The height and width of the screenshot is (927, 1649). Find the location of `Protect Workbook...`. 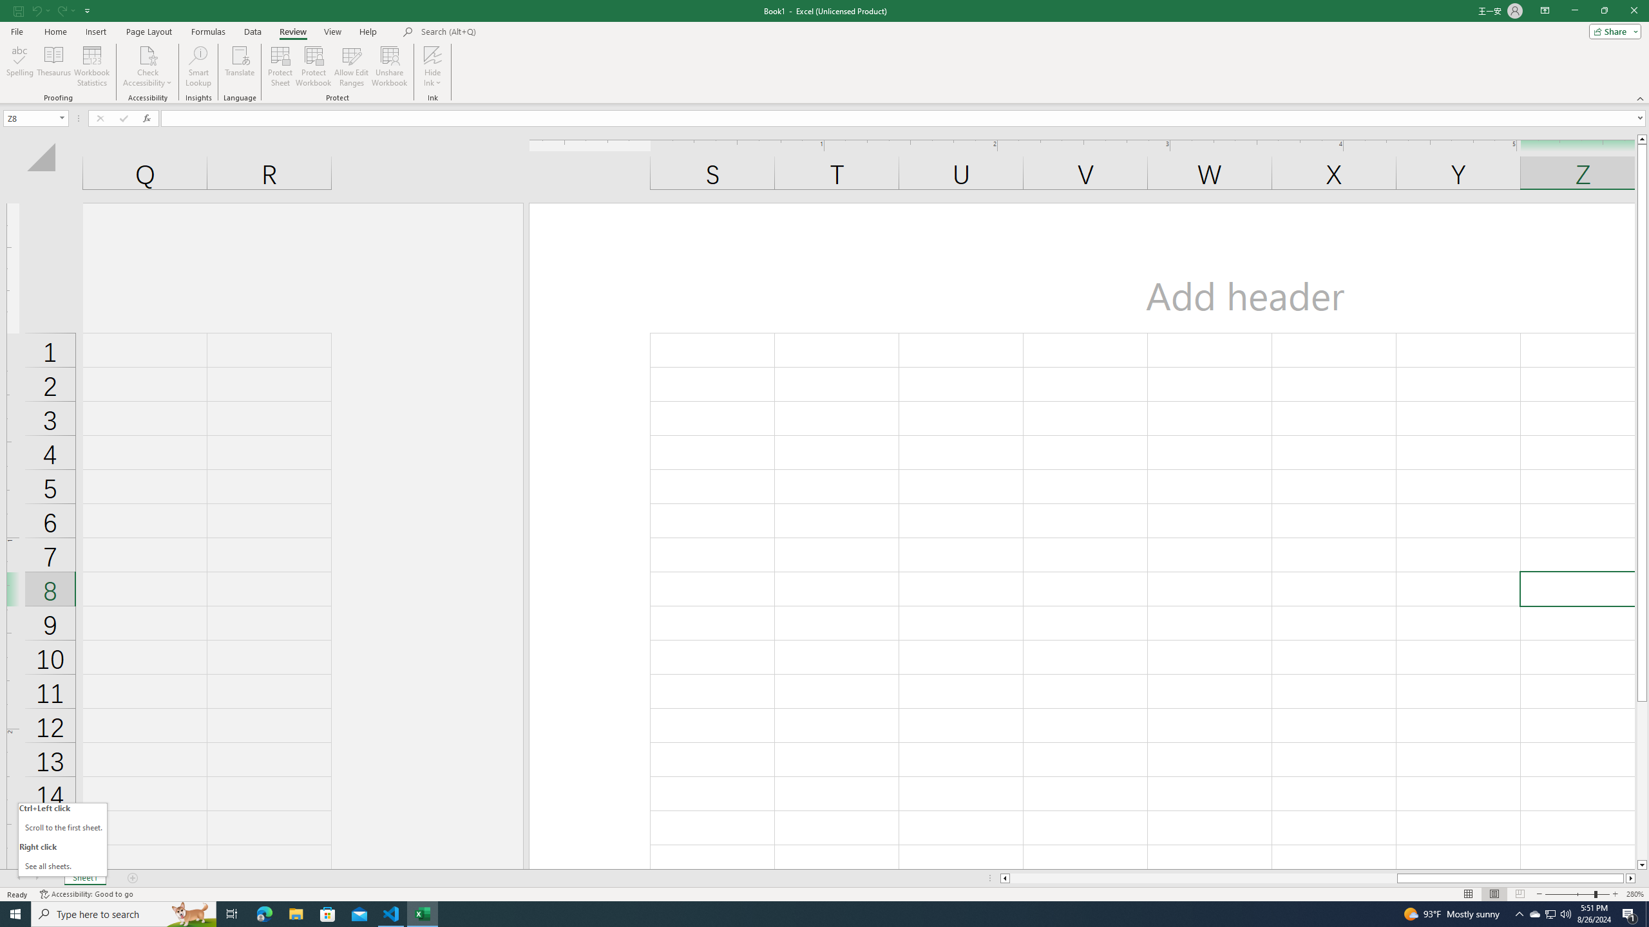

Protect Workbook... is located at coordinates (314, 66).